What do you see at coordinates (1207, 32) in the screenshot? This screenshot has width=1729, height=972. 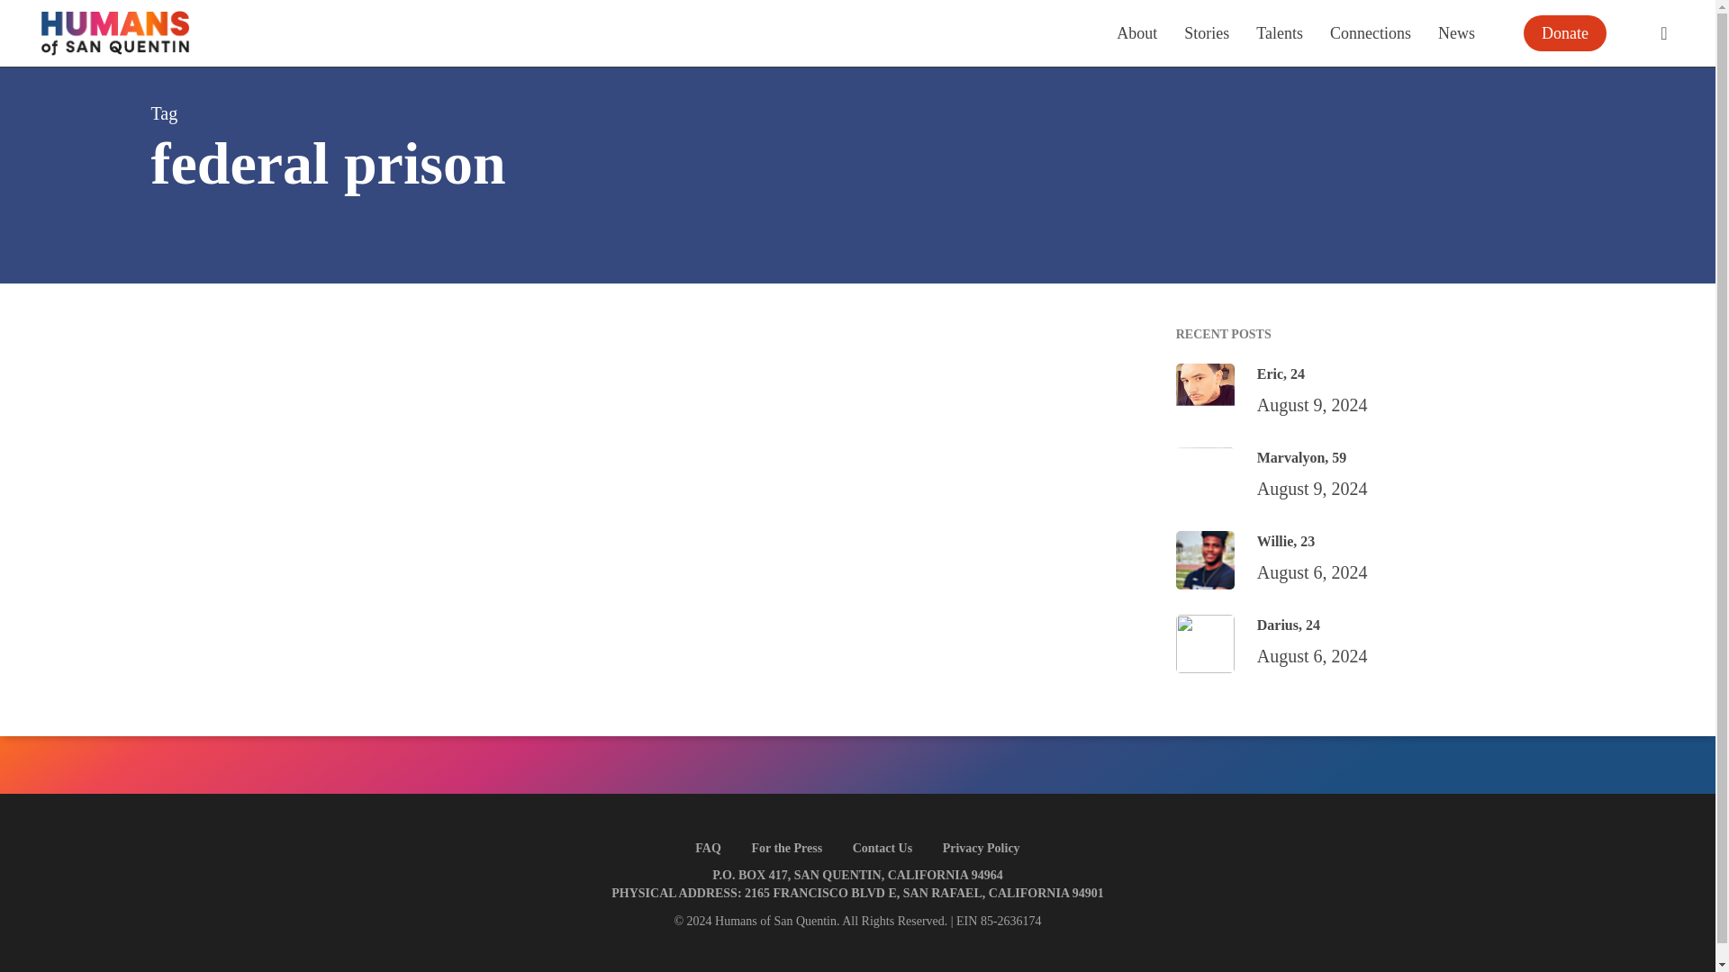 I see `Stories` at bounding box center [1207, 32].